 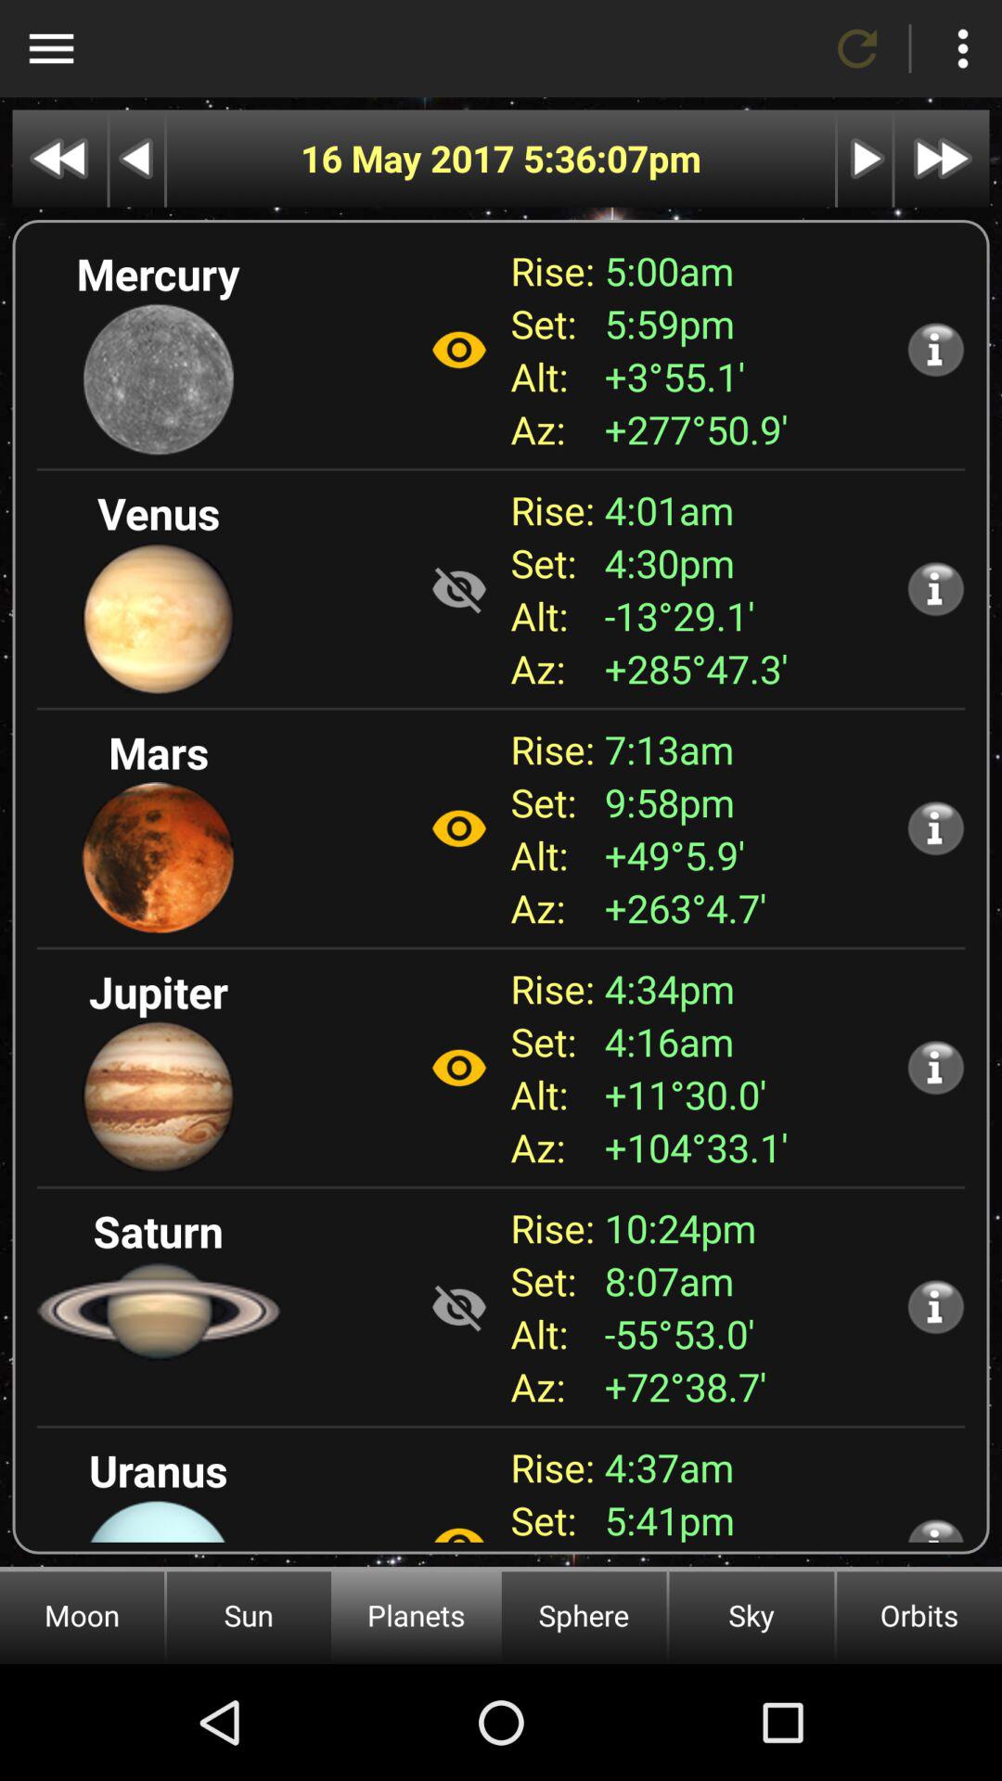 What do you see at coordinates (935, 1067) in the screenshot?
I see `more information about the planet` at bounding box center [935, 1067].